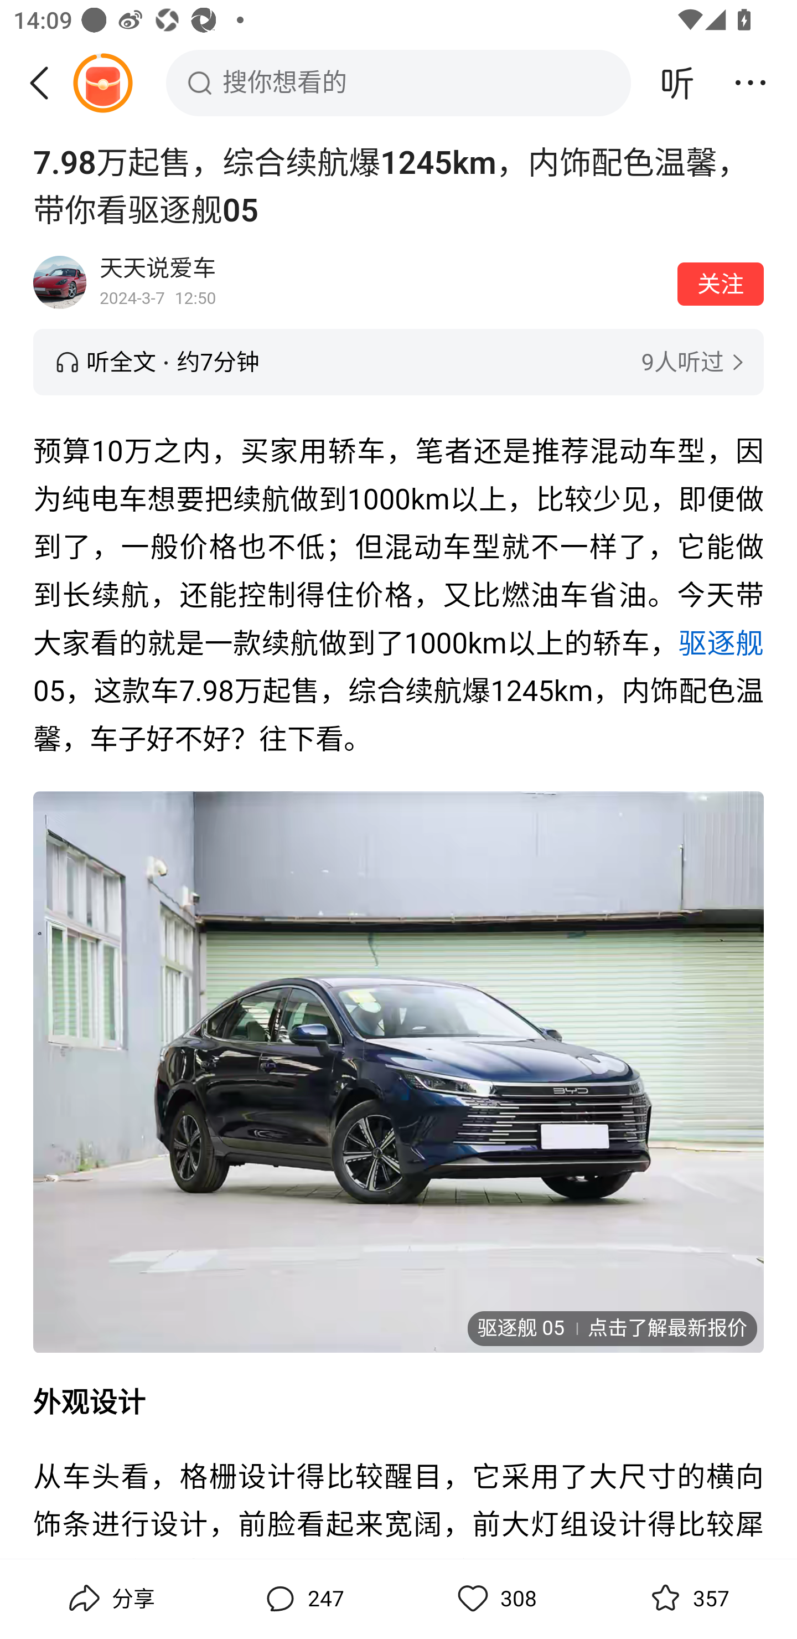  Describe the element at coordinates (398, 83) in the screenshot. I see `搜你想看的 搜索框，搜你想看的` at that location.